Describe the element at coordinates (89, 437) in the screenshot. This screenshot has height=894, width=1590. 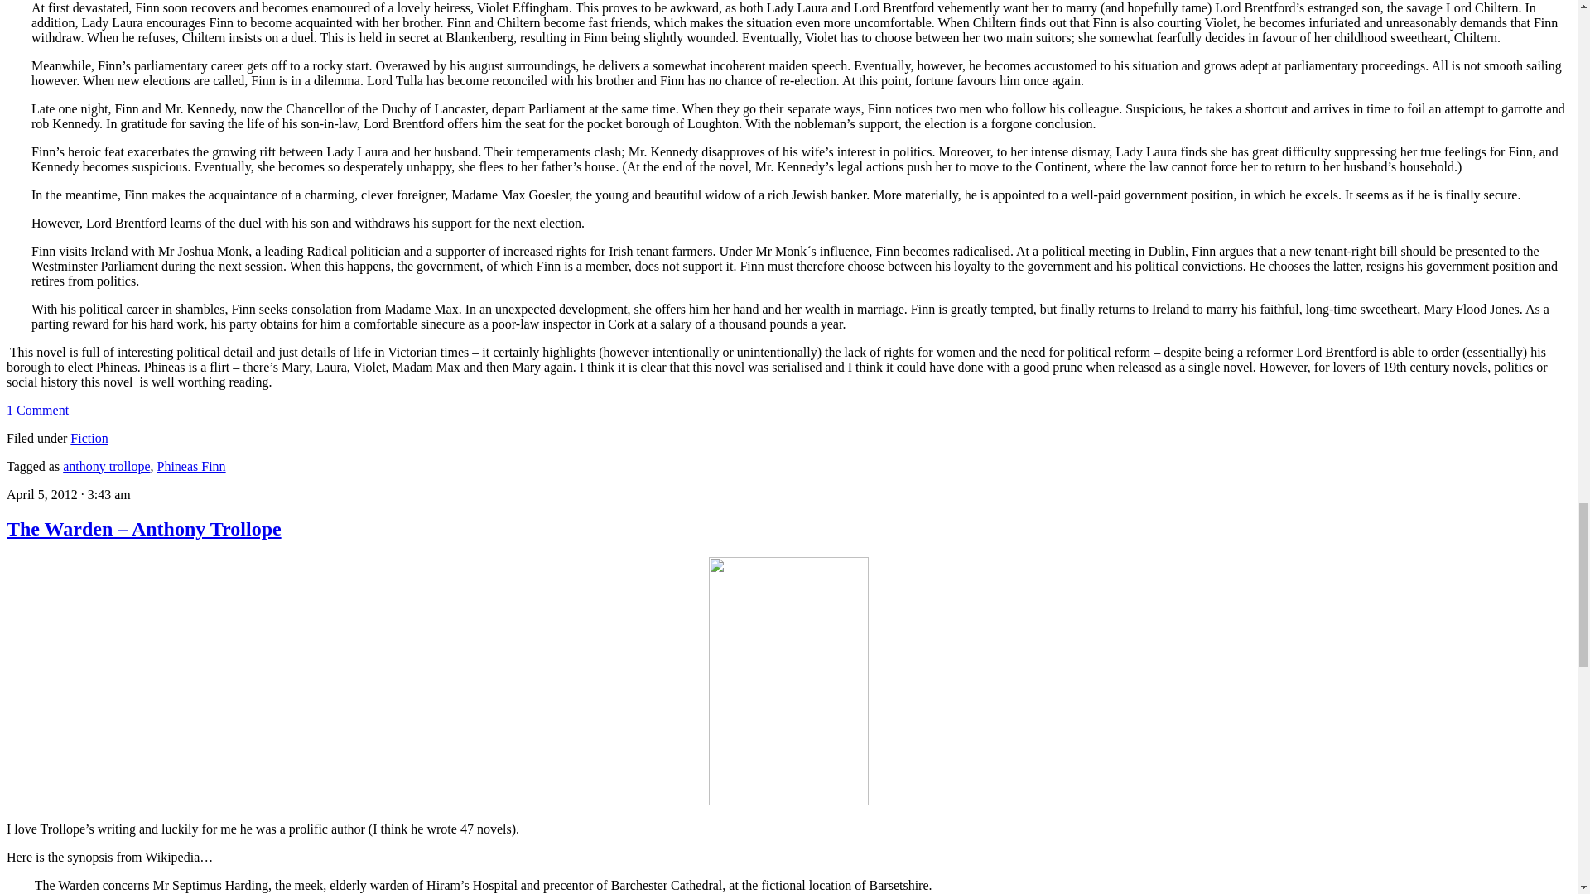
I see `Fiction` at that location.